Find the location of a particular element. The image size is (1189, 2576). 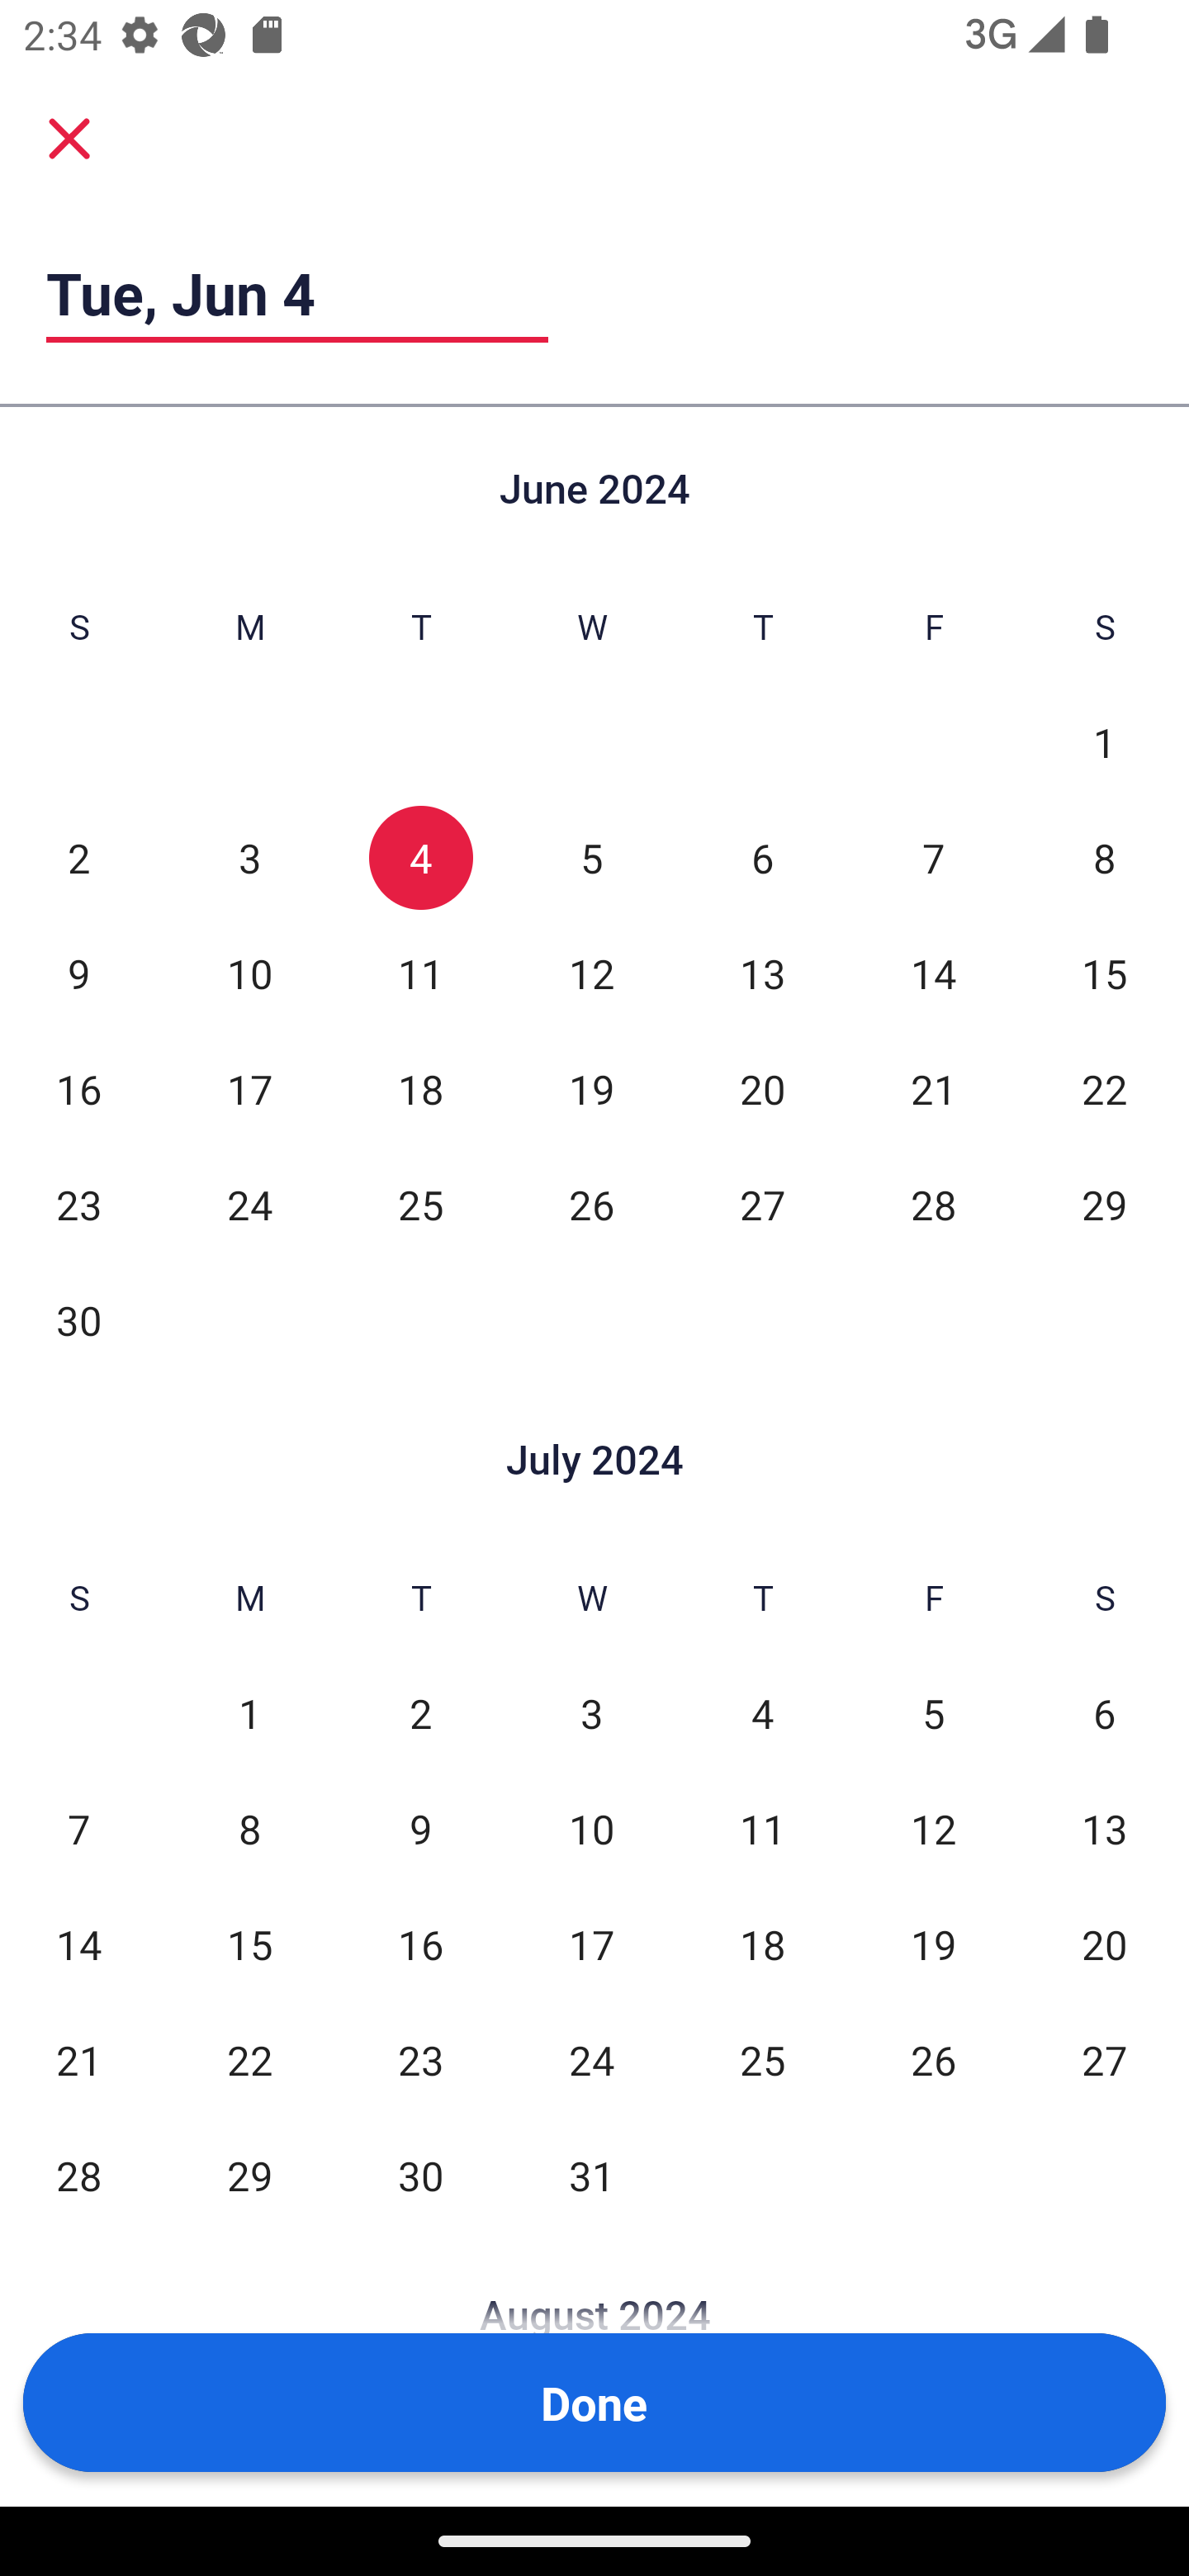

3 Wed, Jul 3, Not Selected is located at coordinates (591, 1714).